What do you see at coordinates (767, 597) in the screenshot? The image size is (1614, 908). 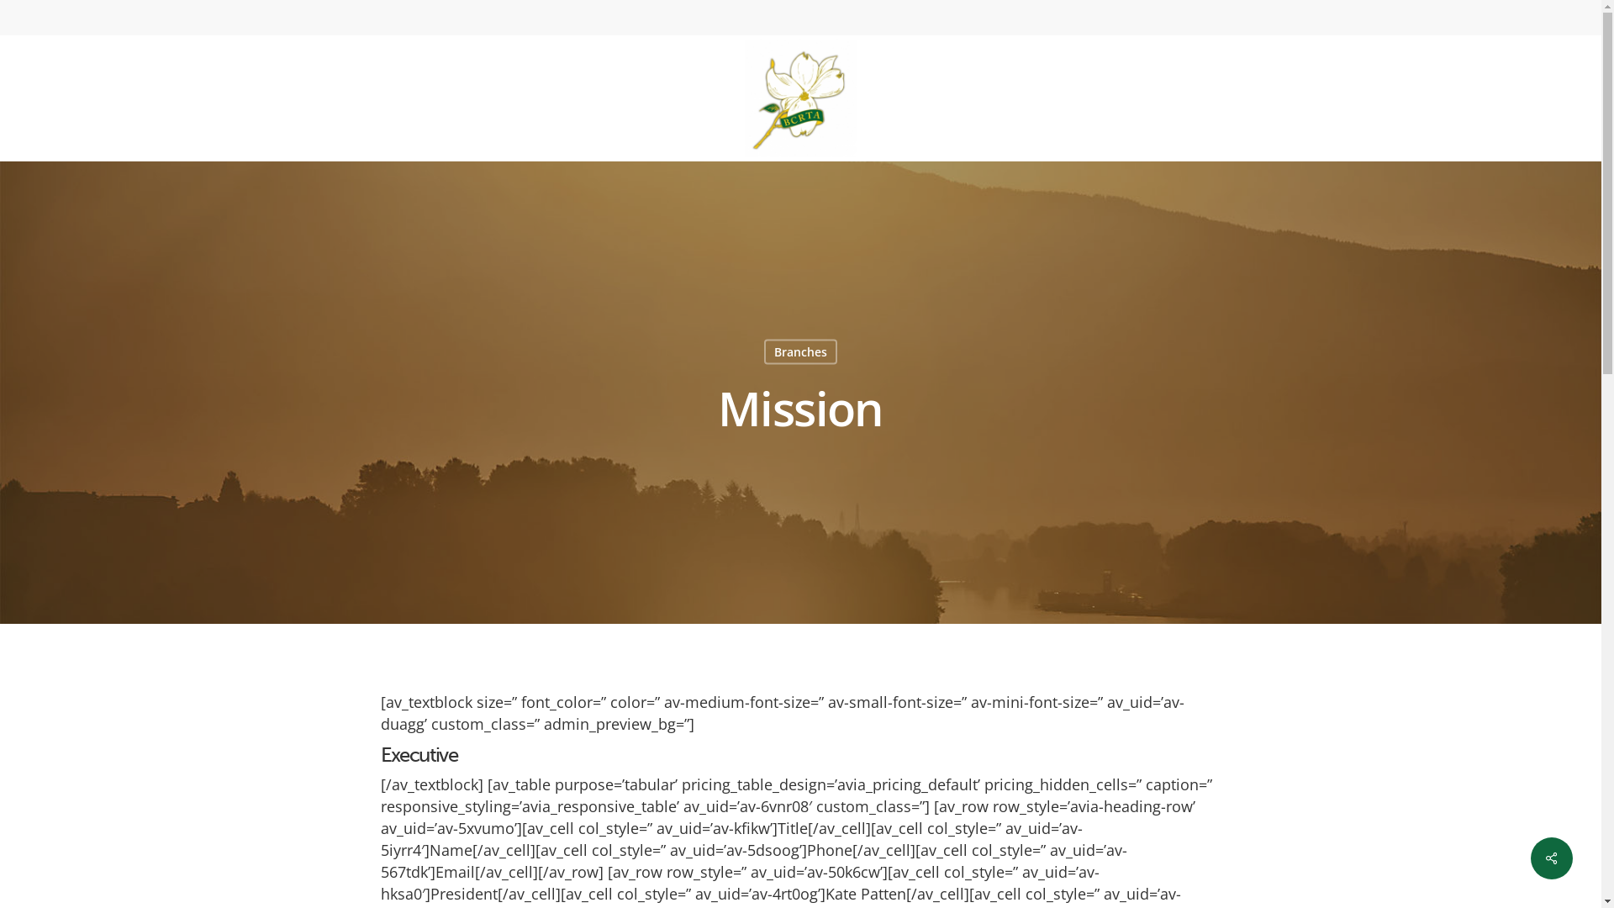 I see `Update My Member Info` at bounding box center [767, 597].